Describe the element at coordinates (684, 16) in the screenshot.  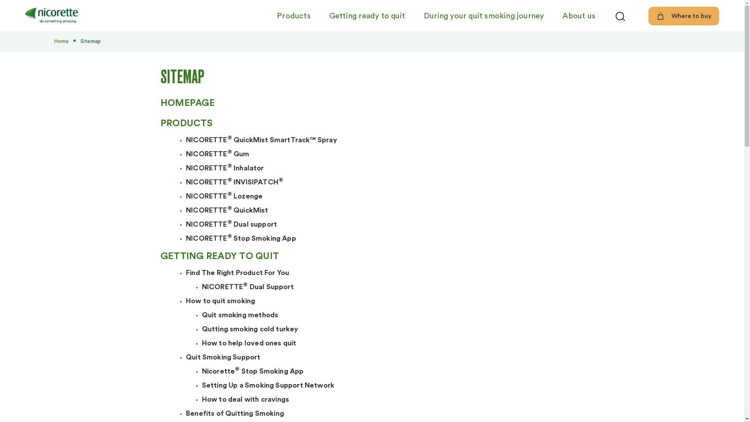
I see `Where to buy` at that location.